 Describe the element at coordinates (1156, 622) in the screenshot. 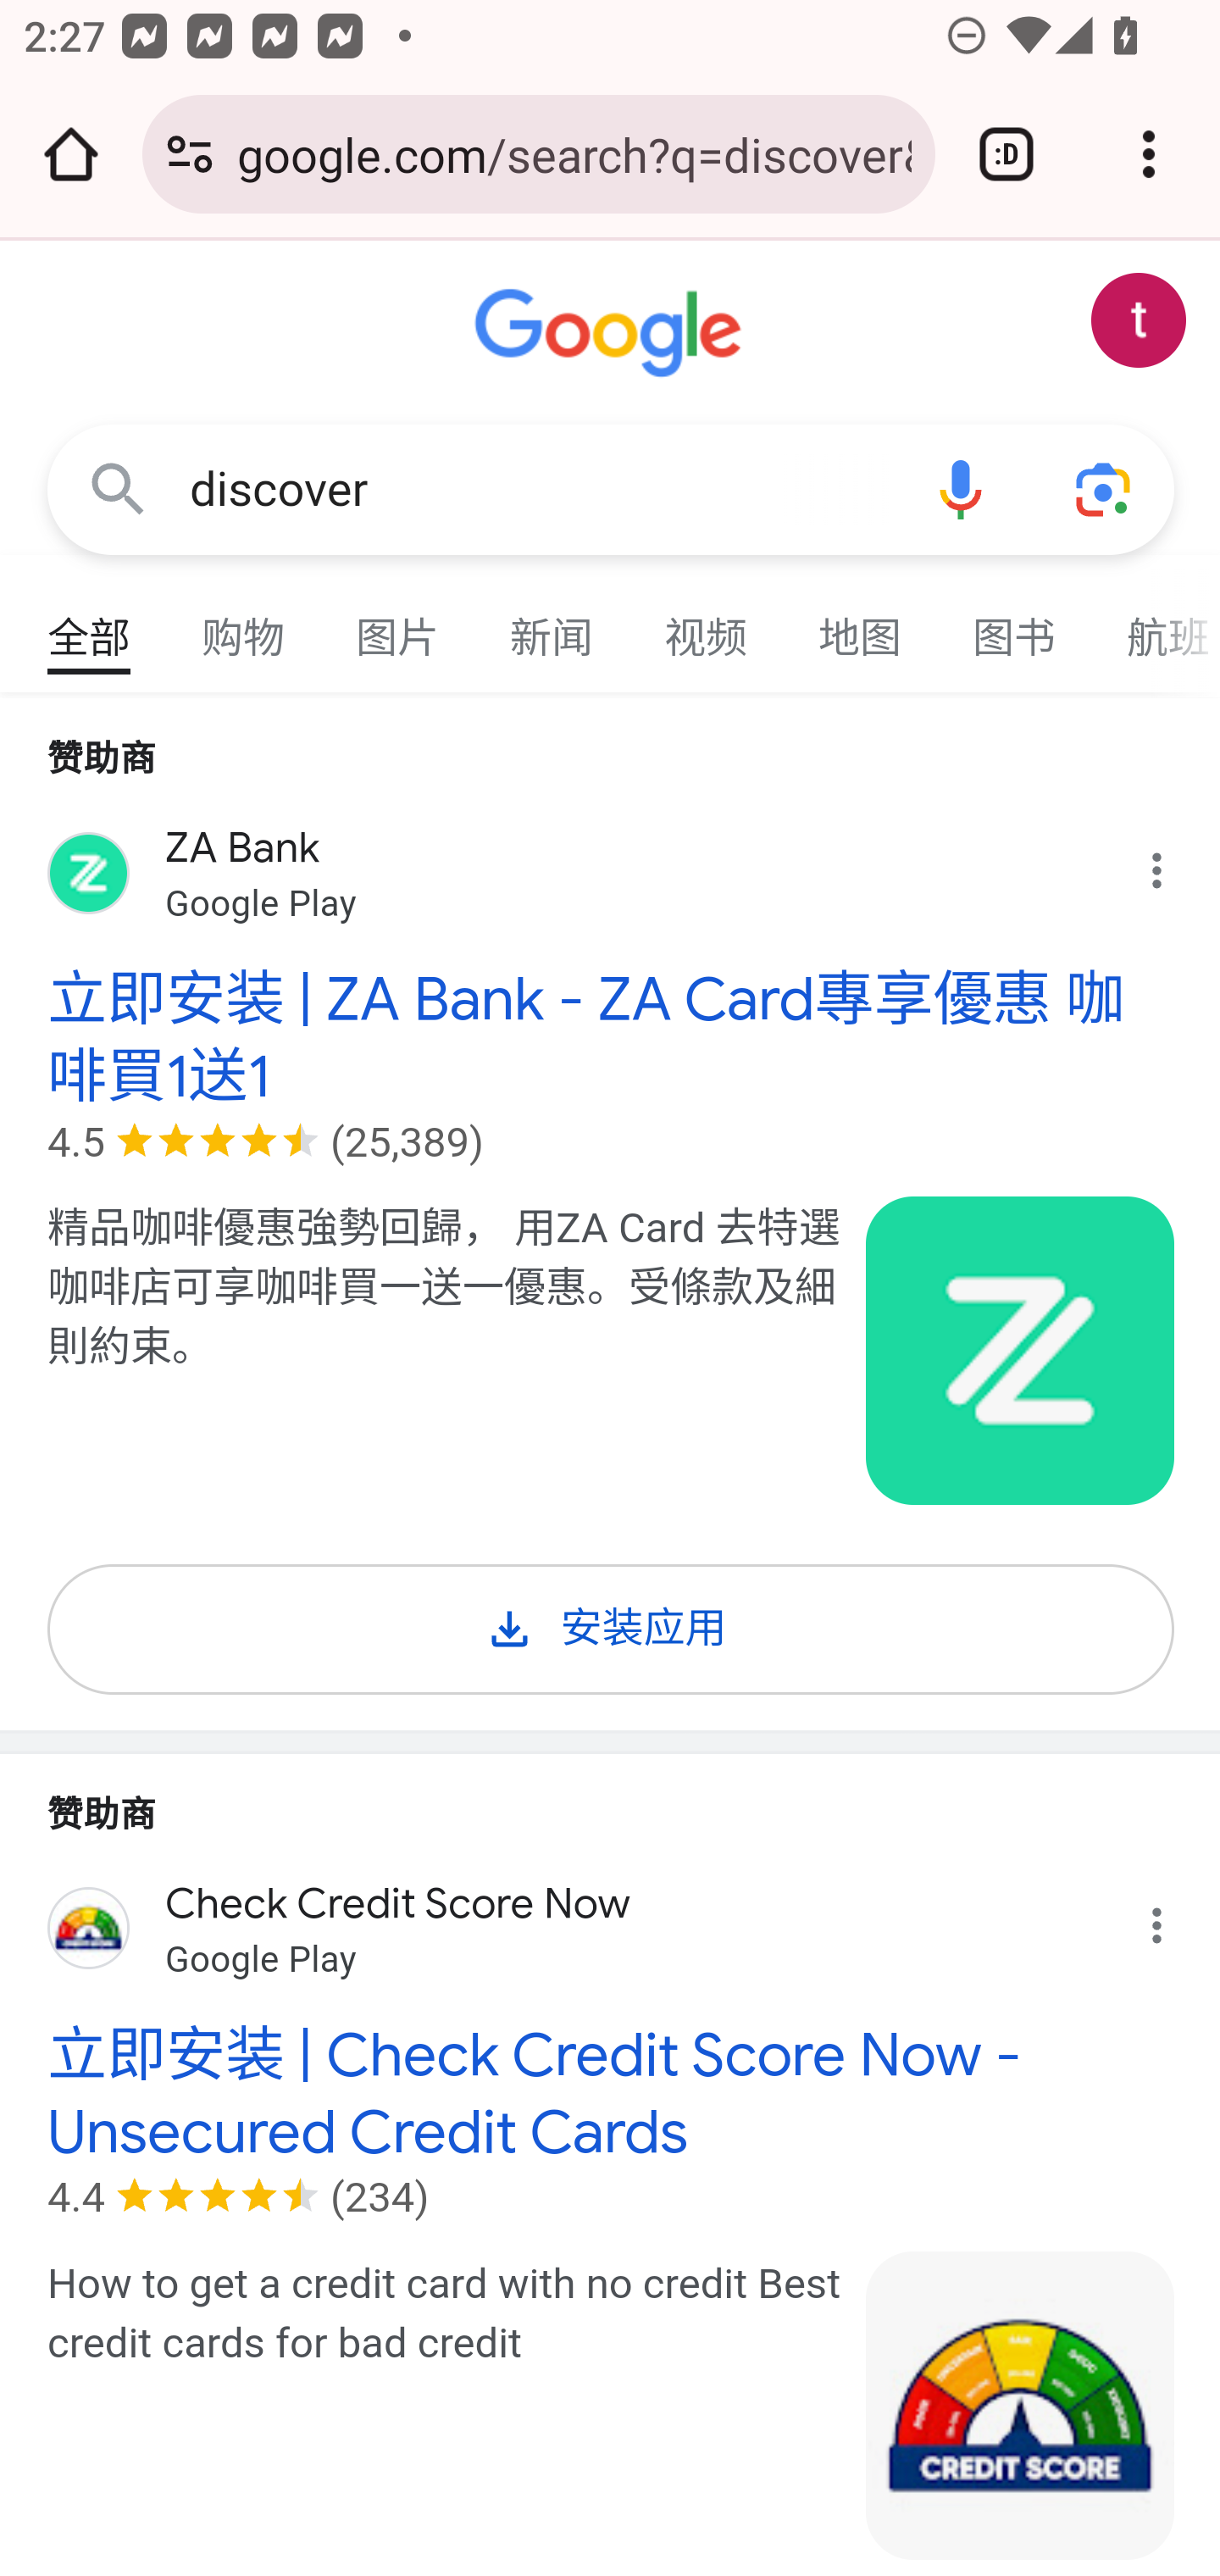

I see `航班` at that location.